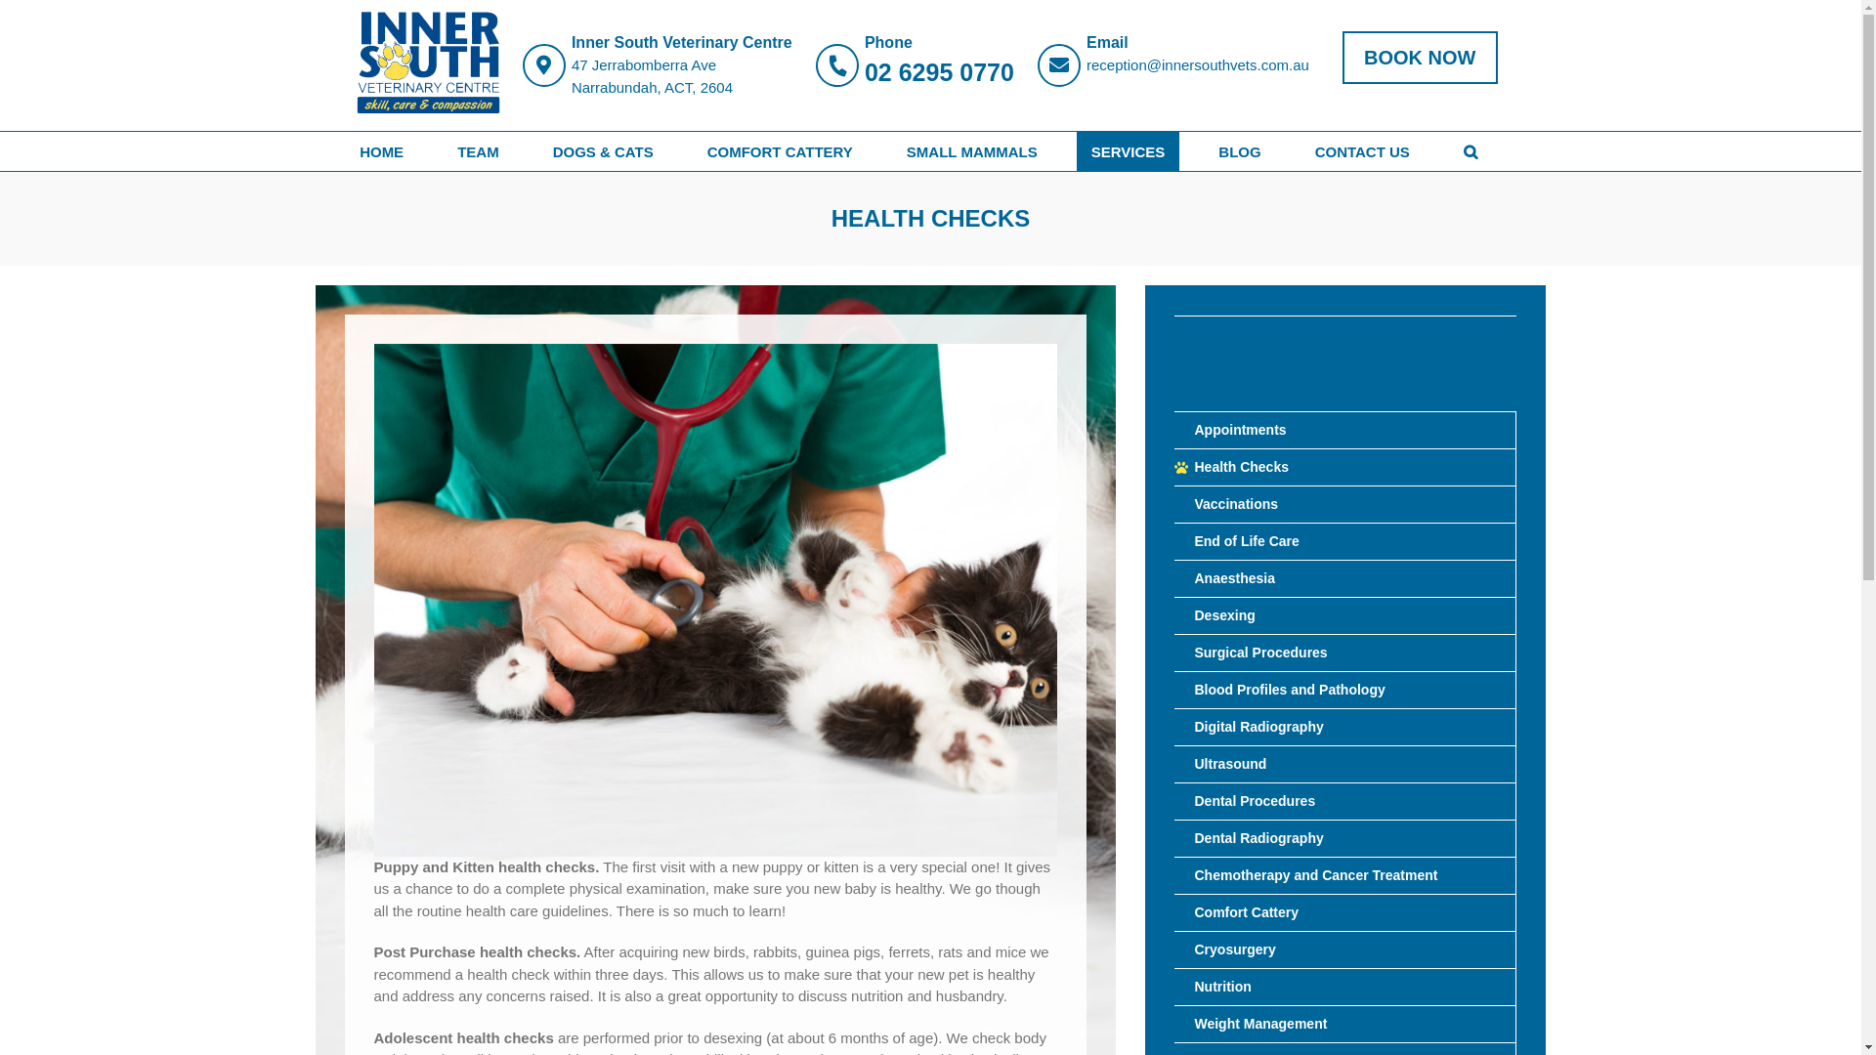  Describe the element at coordinates (1129, 151) in the screenshot. I see `SERVICES` at that location.